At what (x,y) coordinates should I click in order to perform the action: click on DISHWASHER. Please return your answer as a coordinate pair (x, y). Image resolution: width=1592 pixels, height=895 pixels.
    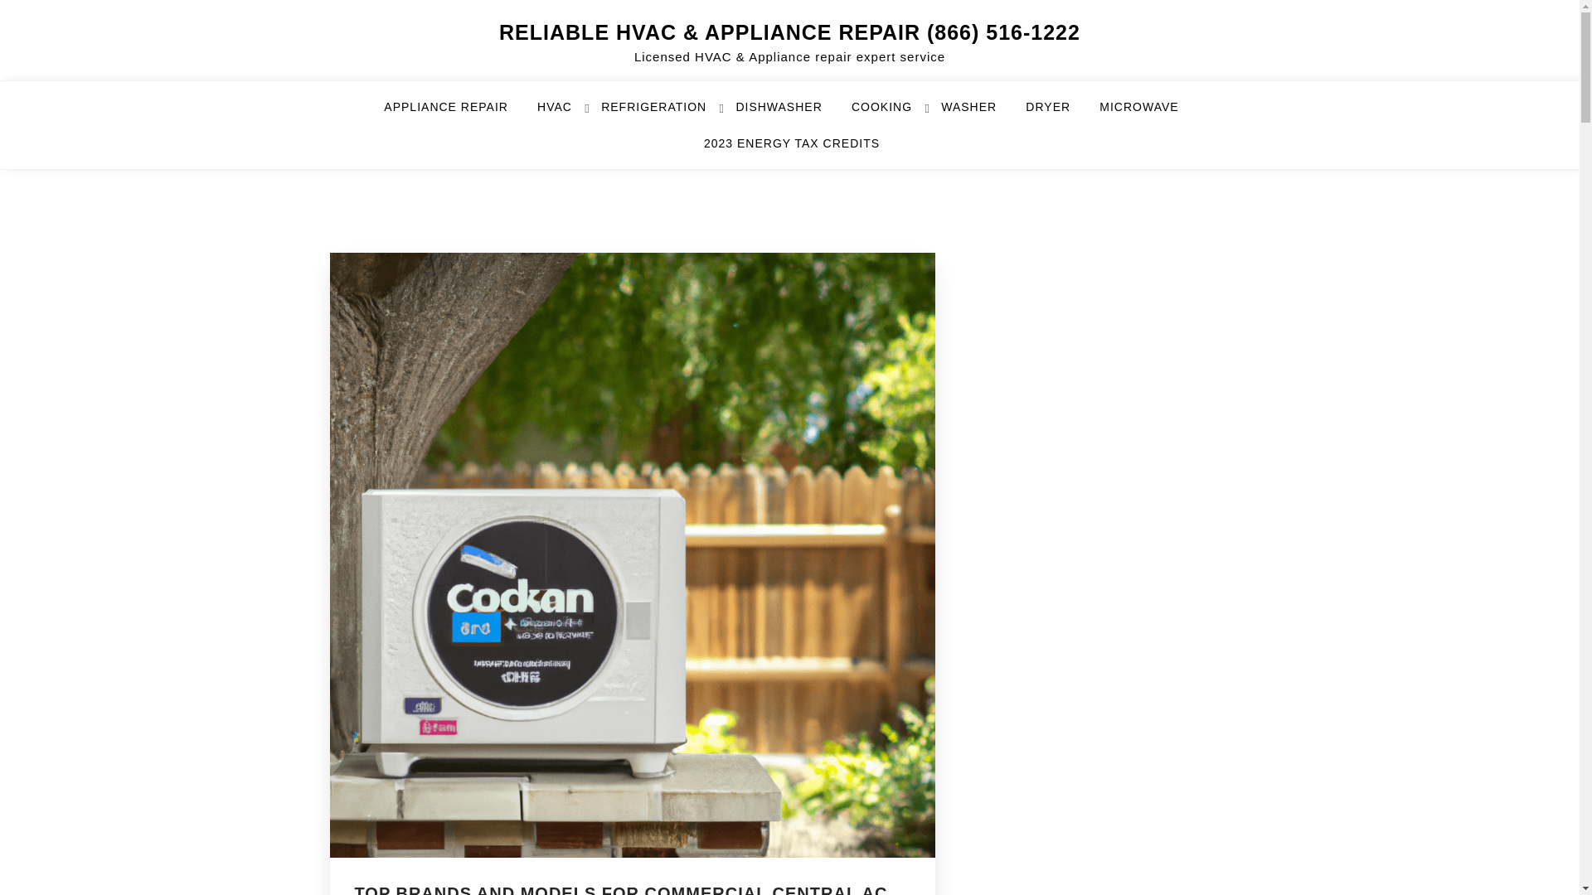
    Looking at the image, I should click on (789, 114).